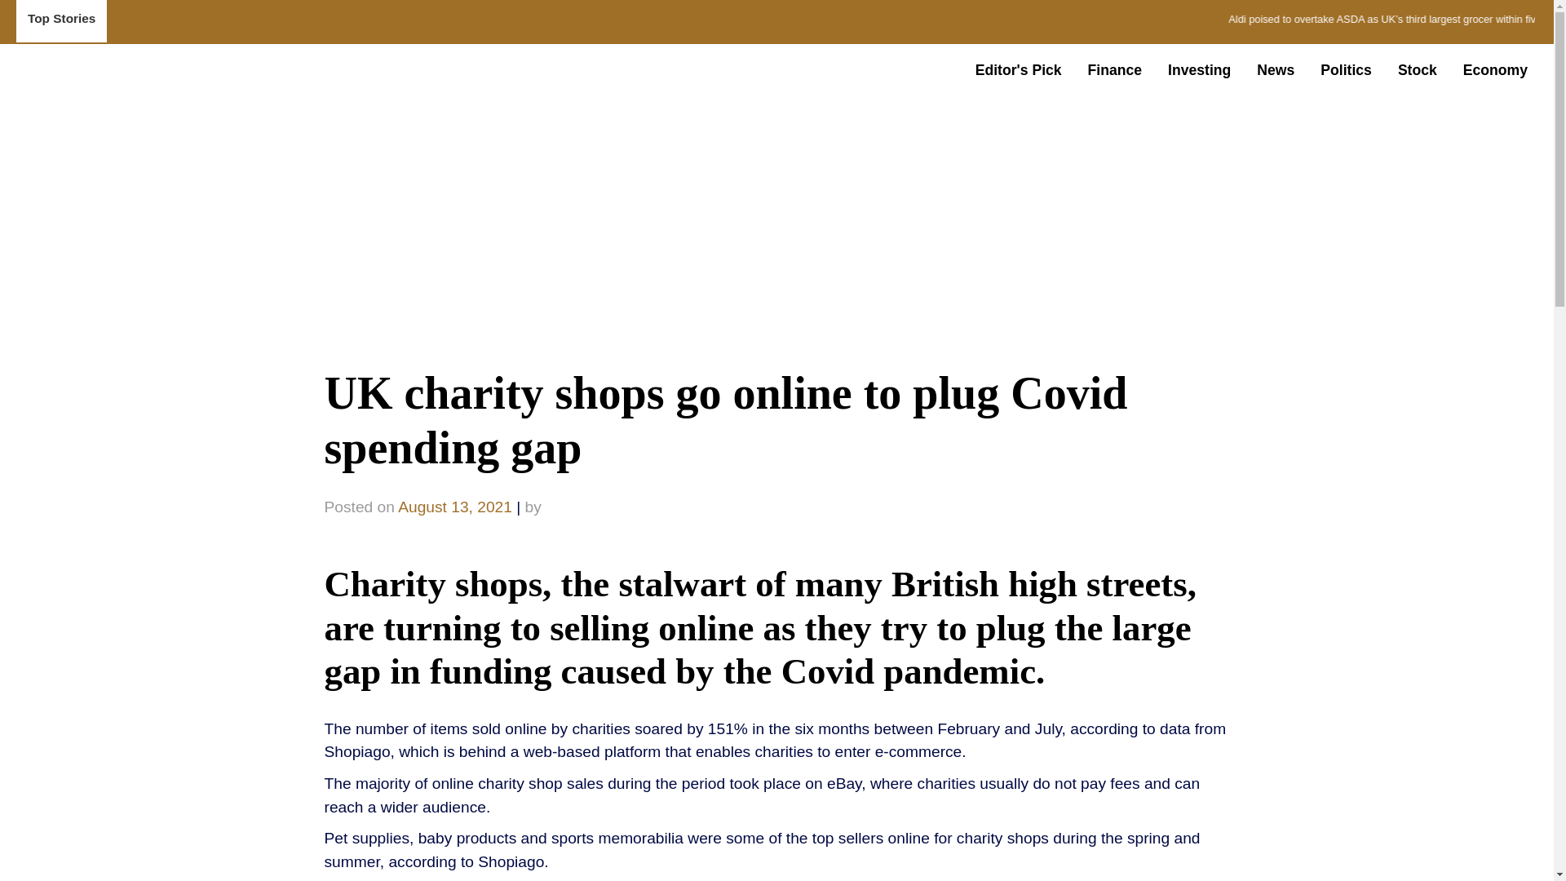 This screenshot has width=1566, height=881. Describe the element at coordinates (454, 507) in the screenshot. I see `August 13, 2021` at that location.